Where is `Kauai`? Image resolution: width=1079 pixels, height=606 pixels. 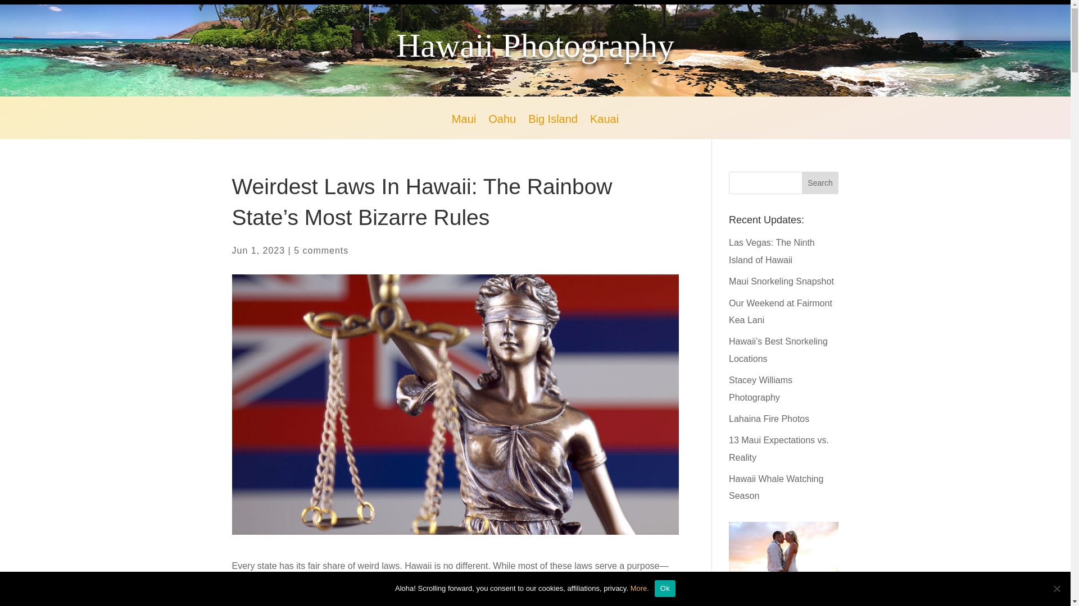 Kauai is located at coordinates (604, 127).